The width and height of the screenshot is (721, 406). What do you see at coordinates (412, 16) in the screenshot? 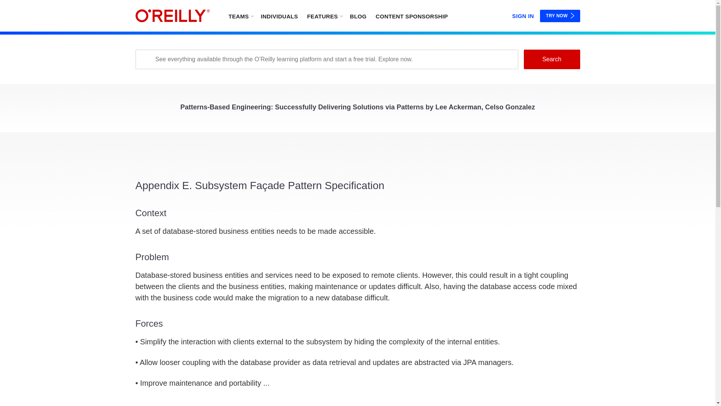
I see `CONTENT SPONSORSHIP` at bounding box center [412, 16].